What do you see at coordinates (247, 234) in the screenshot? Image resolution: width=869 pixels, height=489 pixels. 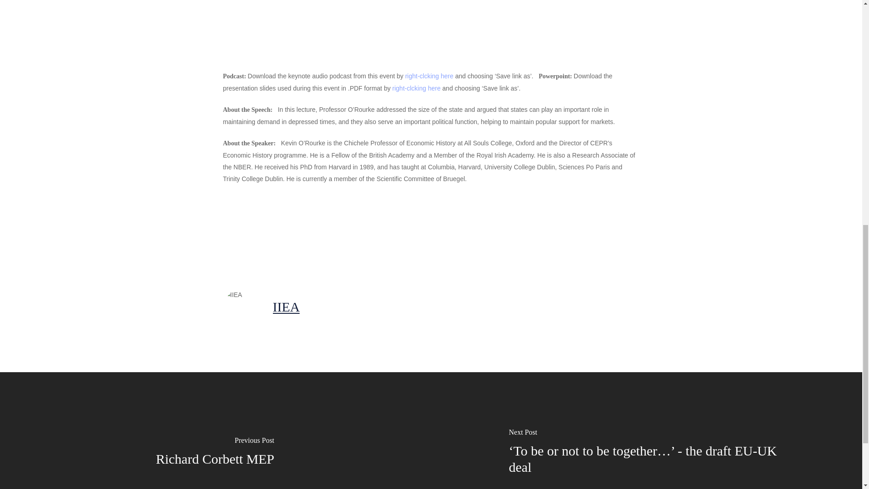 I see `Share` at bounding box center [247, 234].